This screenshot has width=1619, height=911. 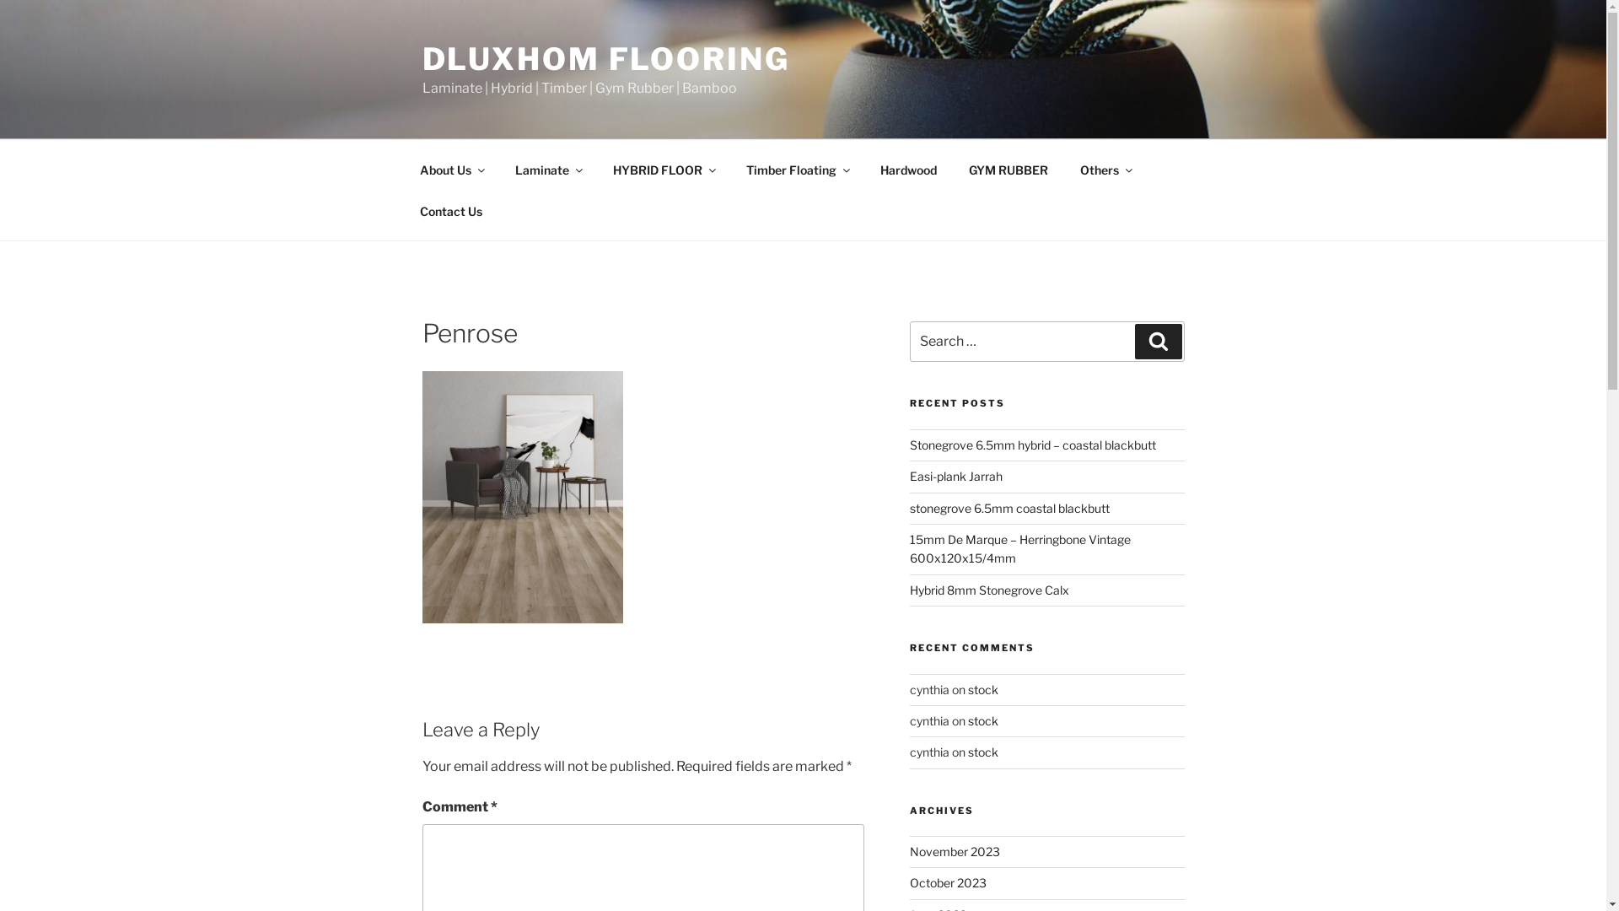 I want to click on November 2023, so click(x=955, y=851).